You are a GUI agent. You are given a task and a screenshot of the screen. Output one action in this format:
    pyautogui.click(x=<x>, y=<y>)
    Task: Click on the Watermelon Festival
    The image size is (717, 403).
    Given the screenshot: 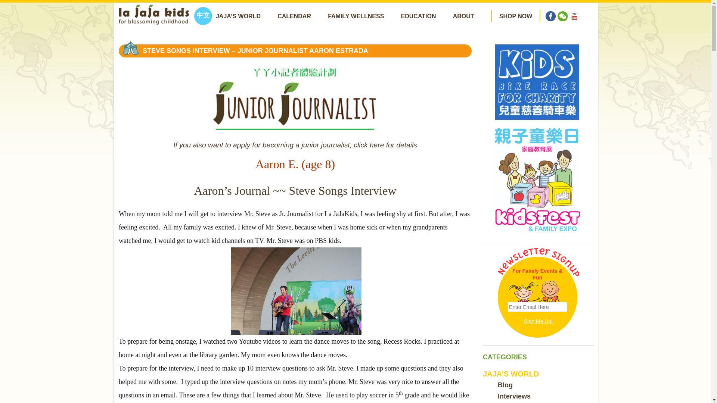 What is the action you would take?
    pyautogui.click(x=537, y=179)
    